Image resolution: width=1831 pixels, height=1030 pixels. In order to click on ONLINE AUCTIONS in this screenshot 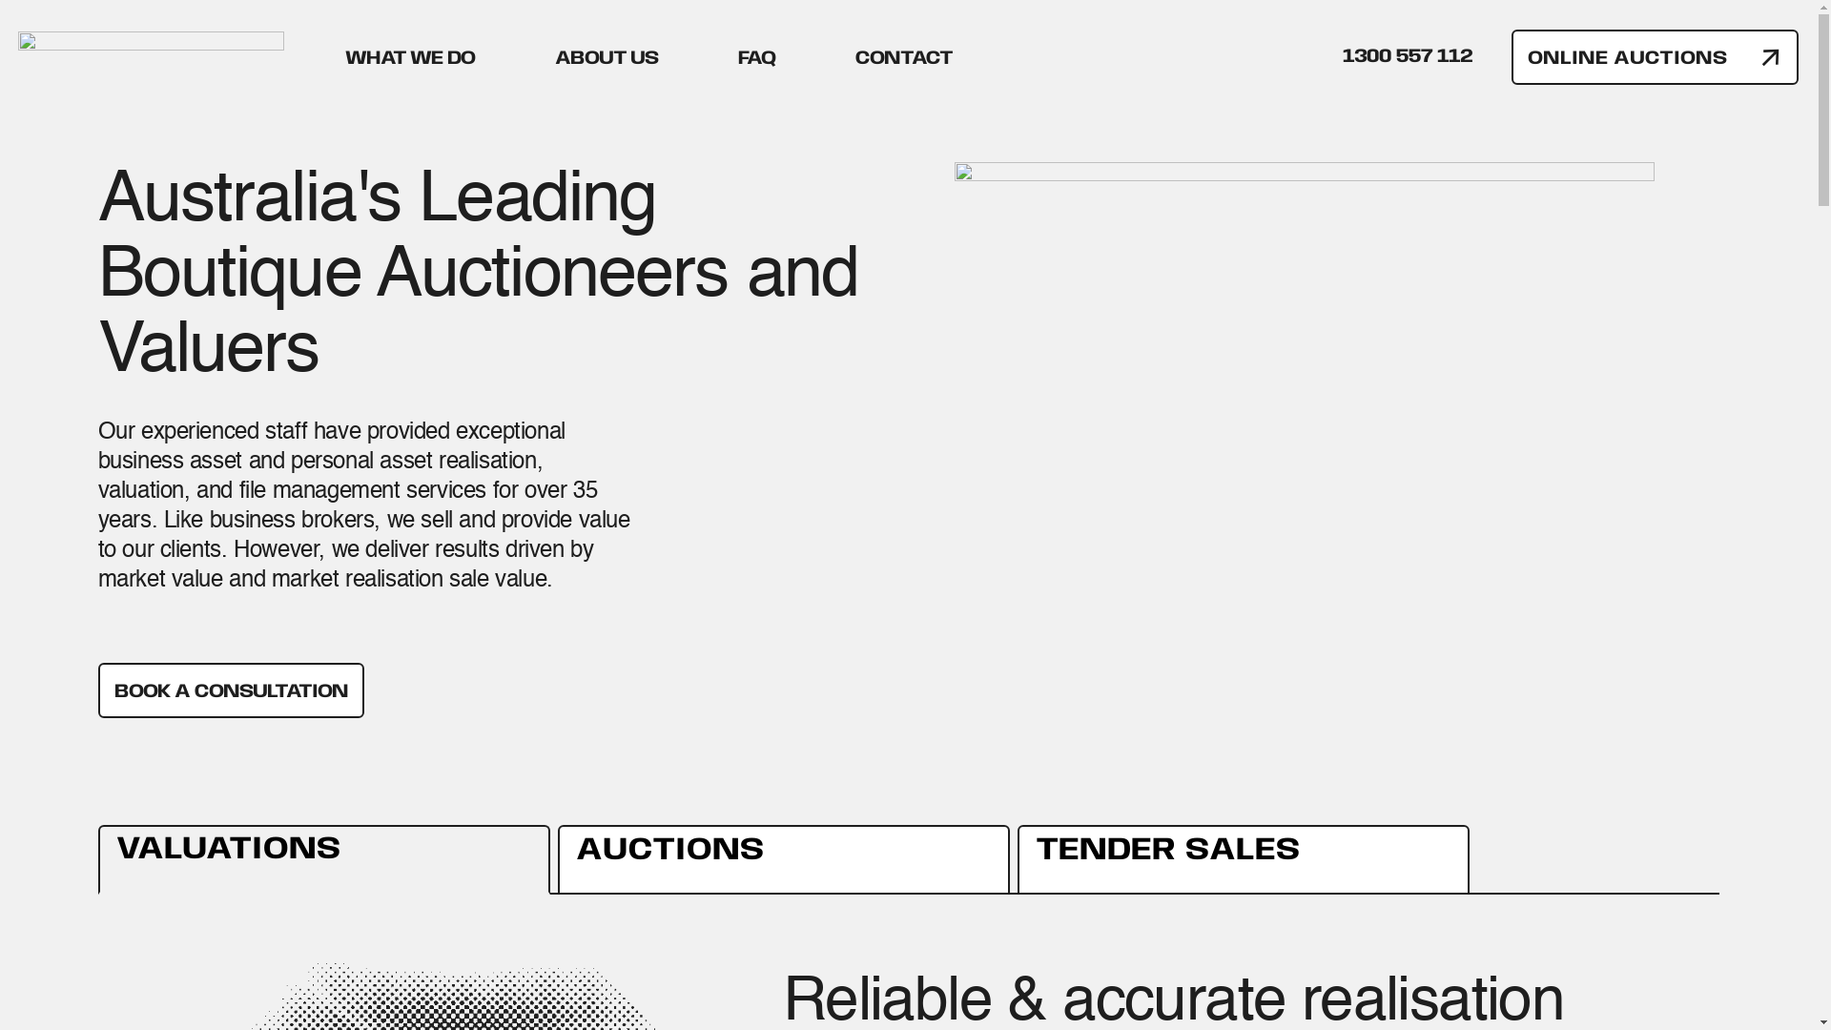, I will do `click(1656, 57)`.